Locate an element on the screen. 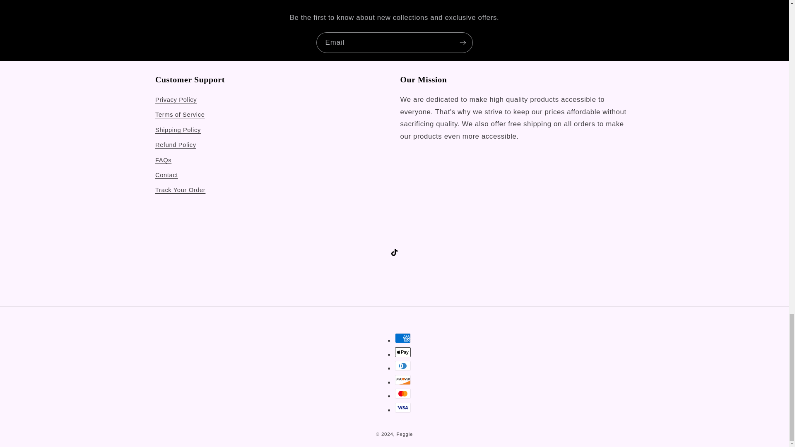 The image size is (795, 447). American Express is located at coordinates (403, 338).